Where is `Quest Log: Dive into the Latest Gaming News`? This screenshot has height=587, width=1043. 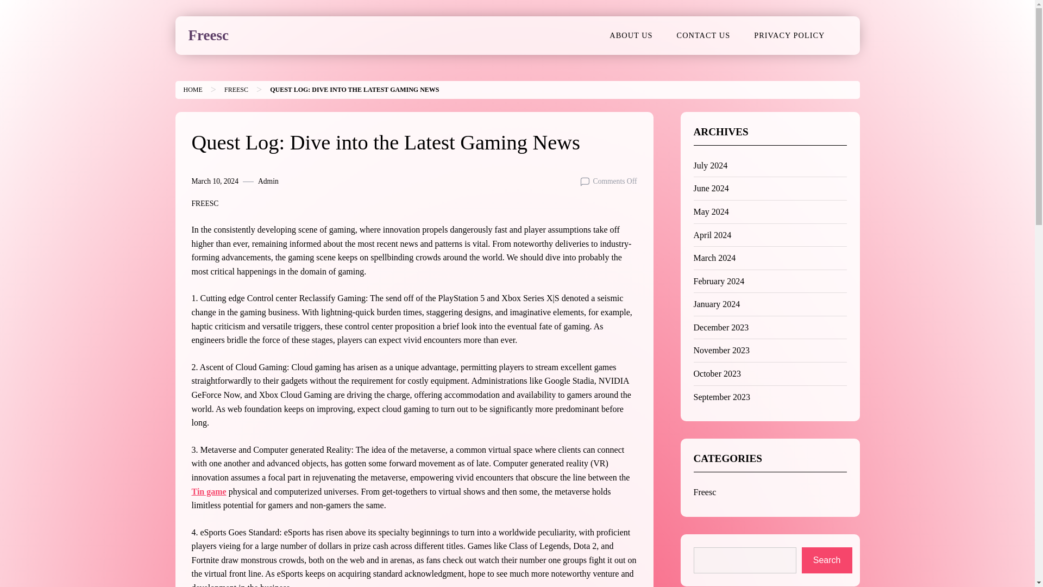
Quest Log: Dive into the Latest Gaming News is located at coordinates (354, 89).